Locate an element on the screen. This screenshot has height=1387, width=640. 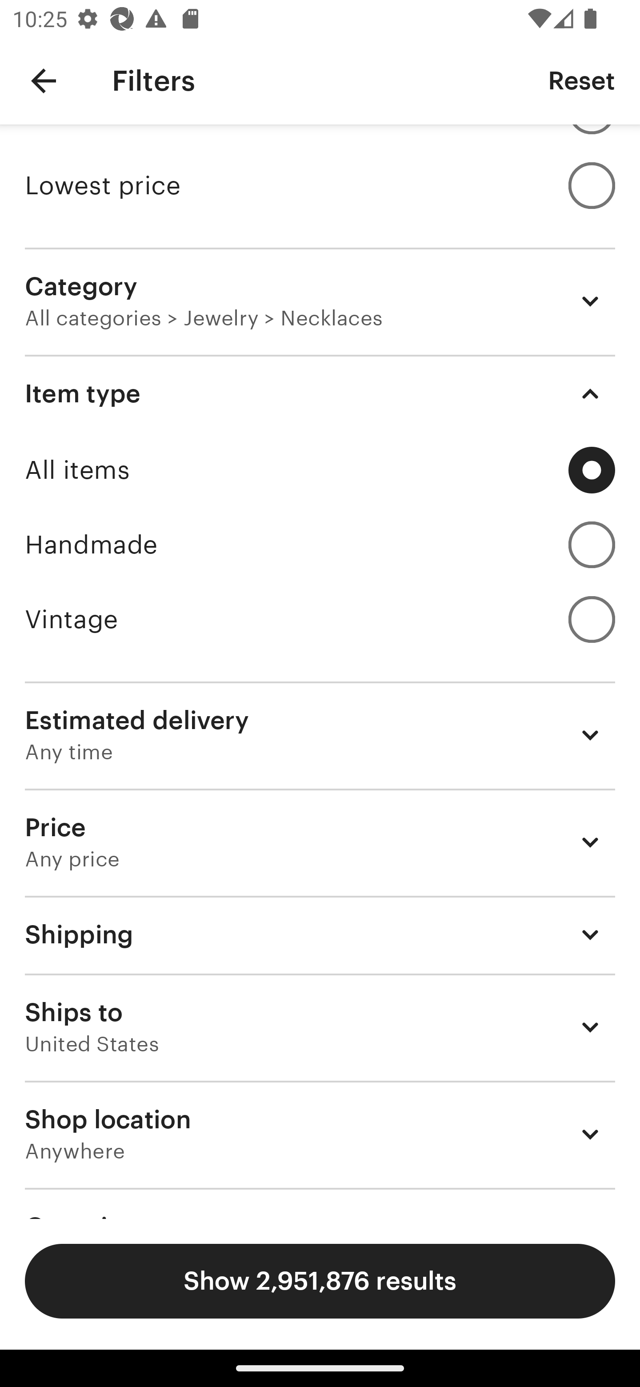
Category All categories > Jewelry > Necklaces is located at coordinates (320, 301).